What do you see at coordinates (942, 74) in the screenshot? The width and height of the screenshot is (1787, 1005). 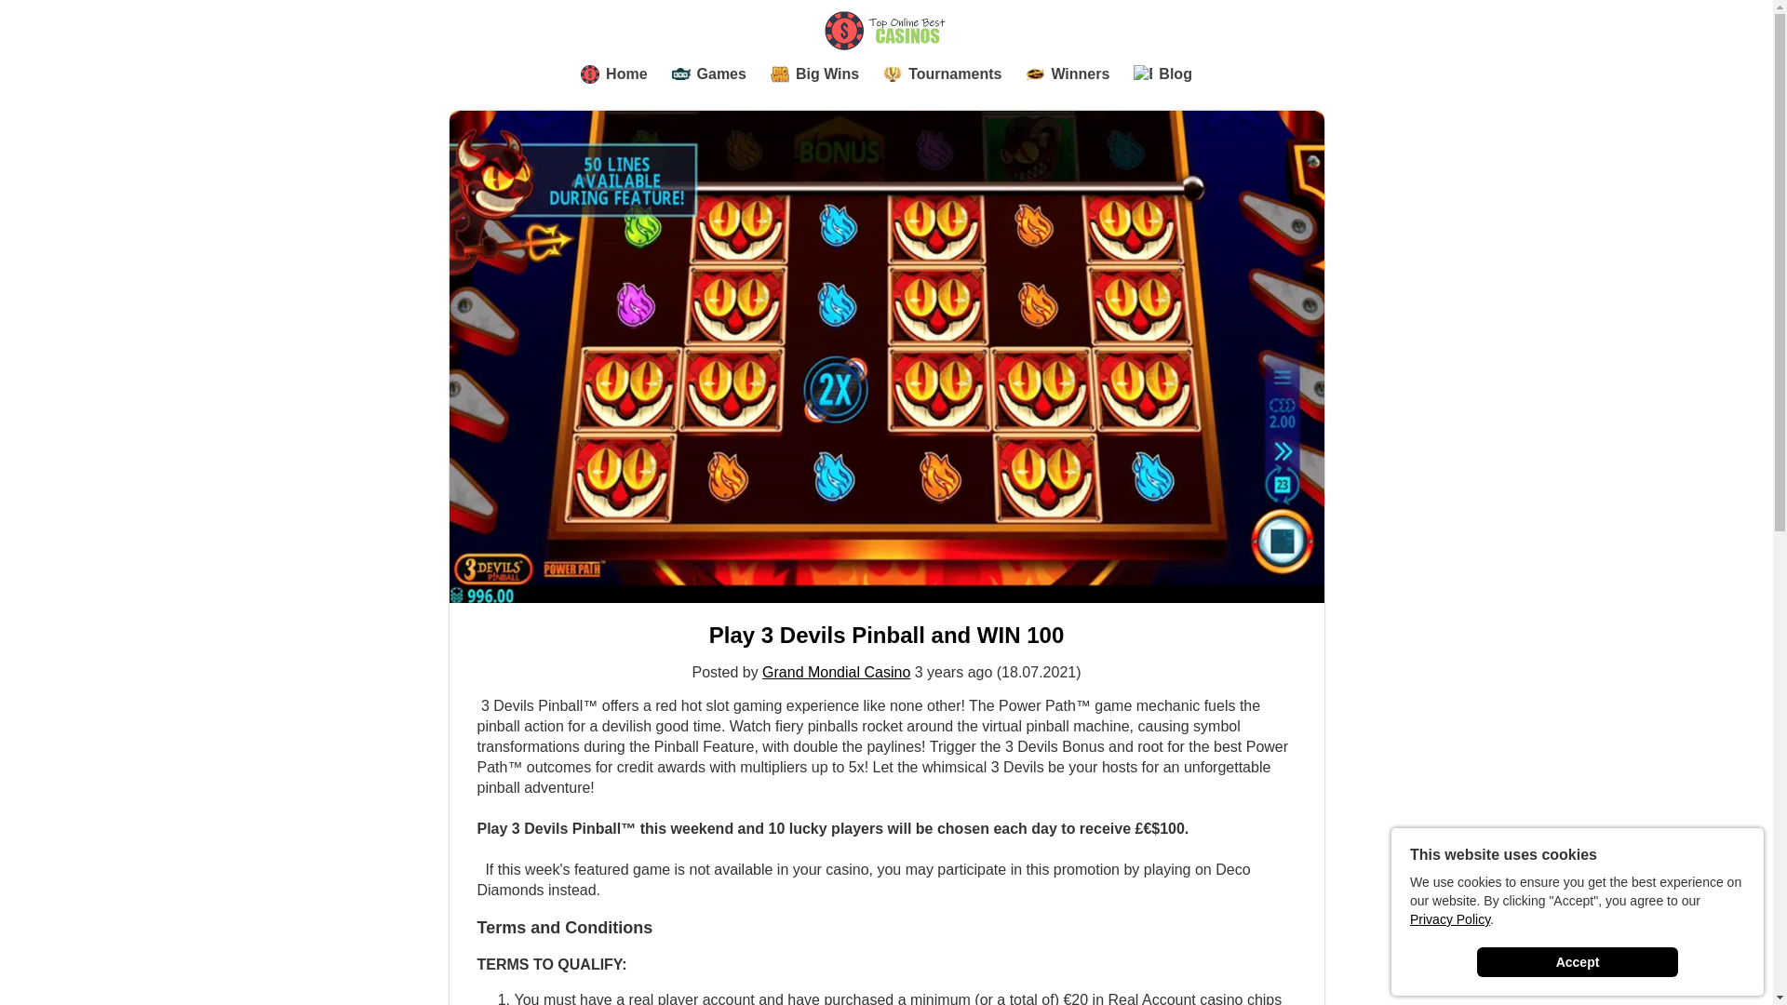 I see `Online Casino Tournaments` at bounding box center [942, 74].